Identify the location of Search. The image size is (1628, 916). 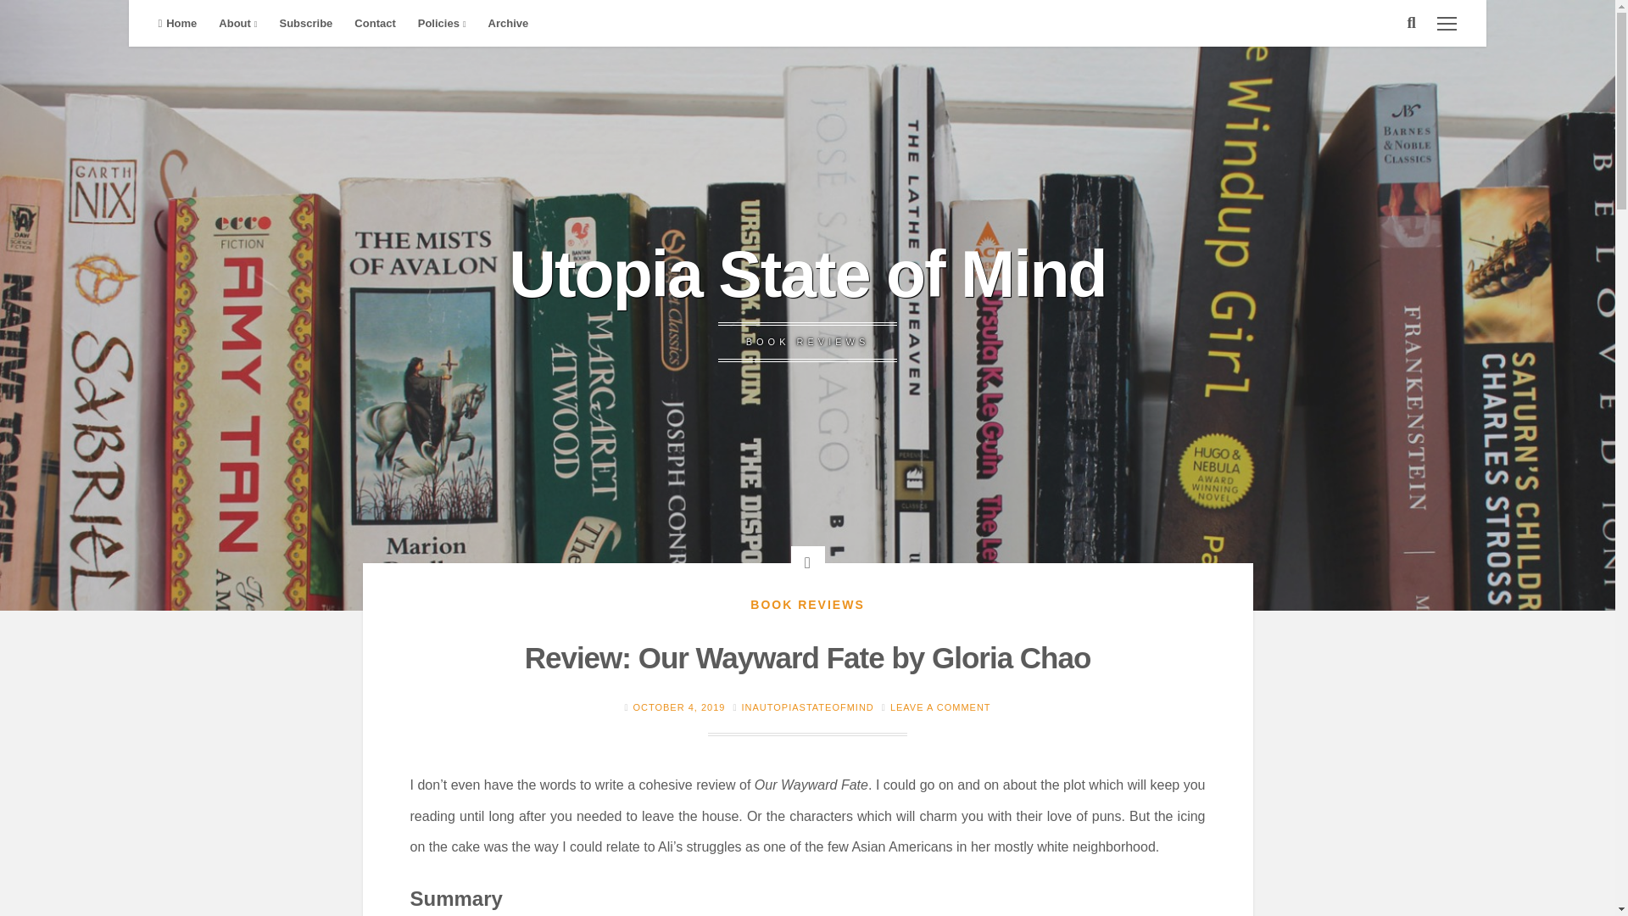
(25, 15).